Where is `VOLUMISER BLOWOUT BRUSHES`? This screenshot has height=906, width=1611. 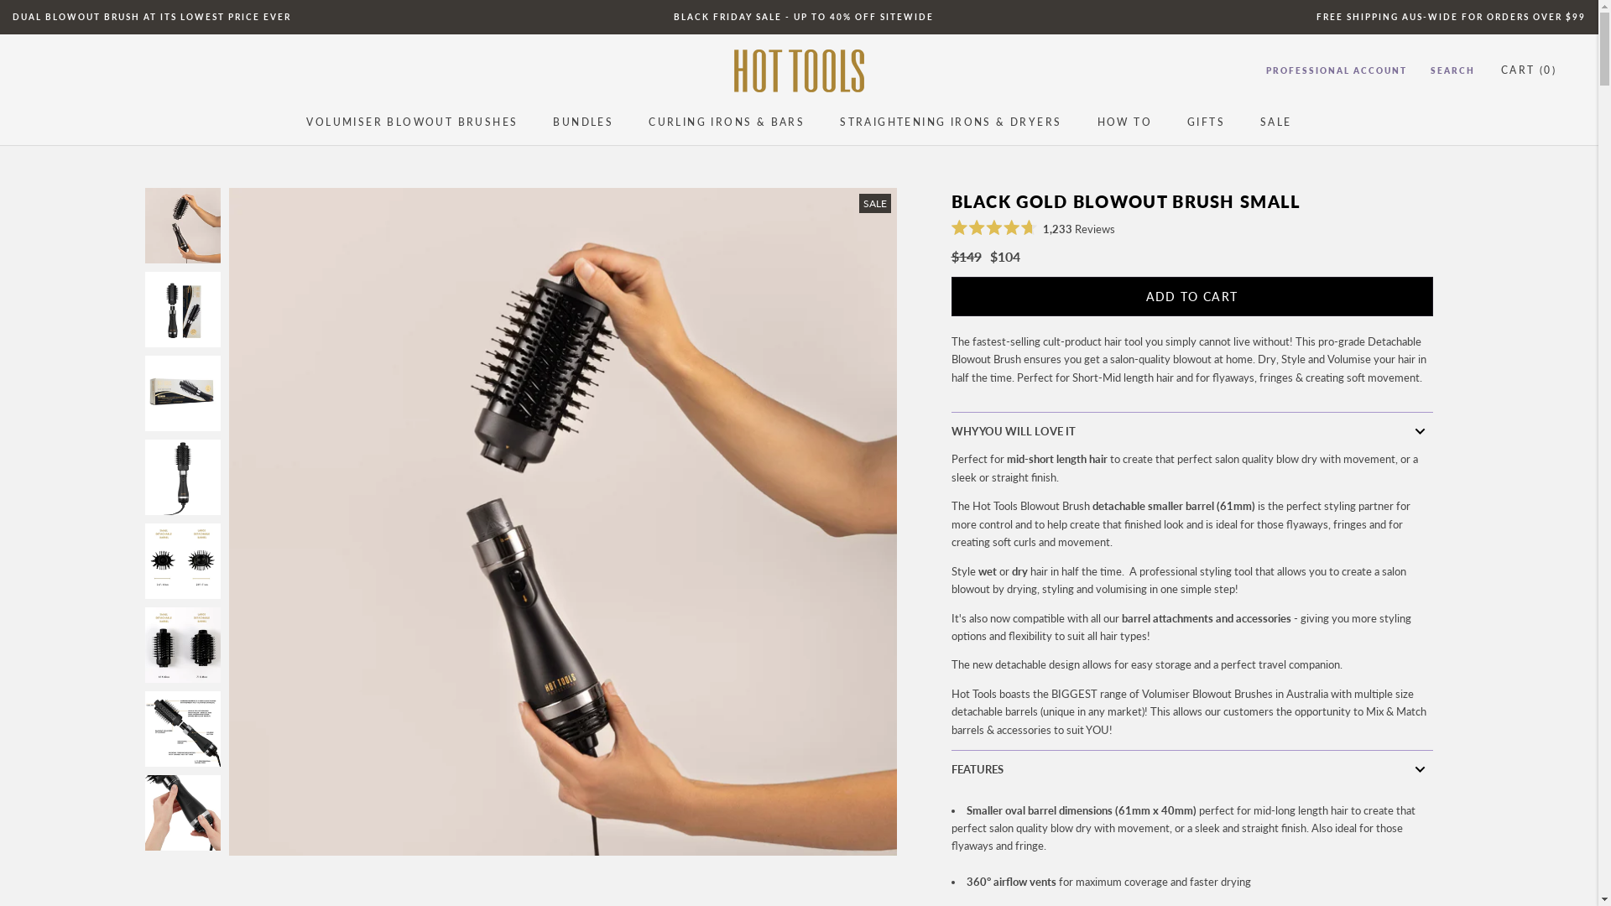 VOLUMISER BLOWOUT BRUSHES is located at coordinates (412, 122).